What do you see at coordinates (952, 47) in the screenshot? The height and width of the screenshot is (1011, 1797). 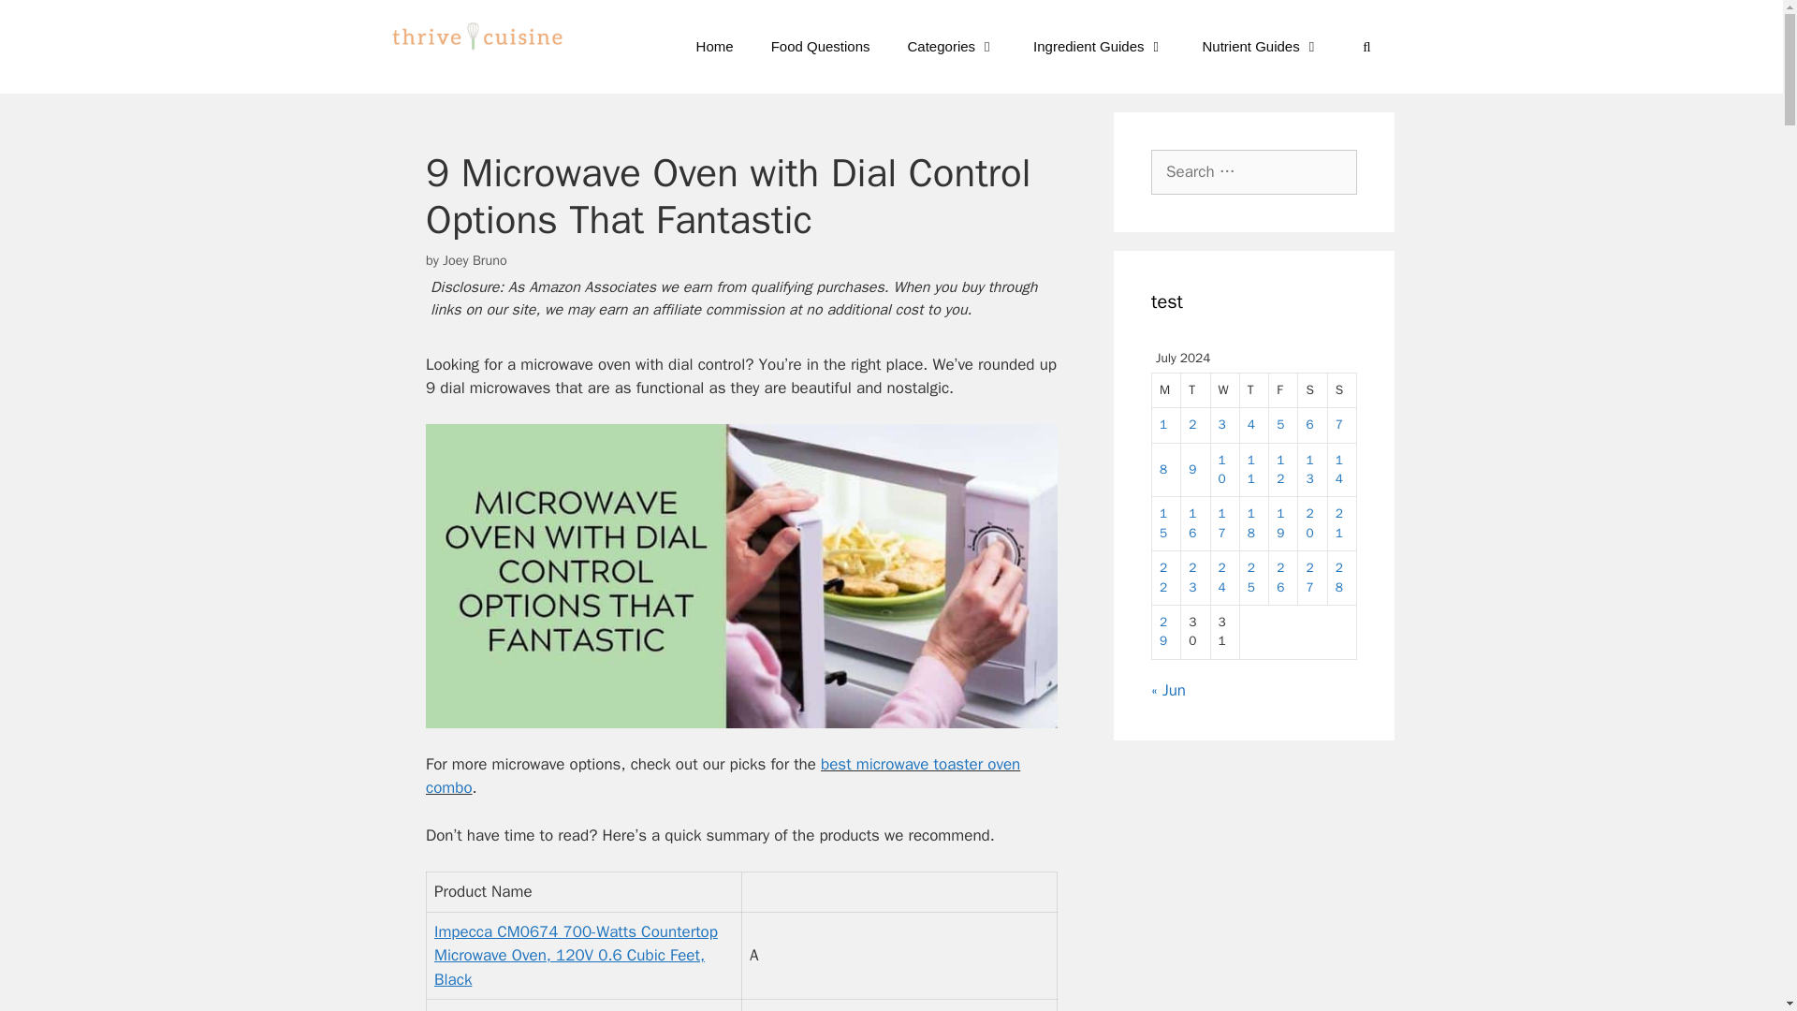 I see `Categories` at bounding box center [952, 47].